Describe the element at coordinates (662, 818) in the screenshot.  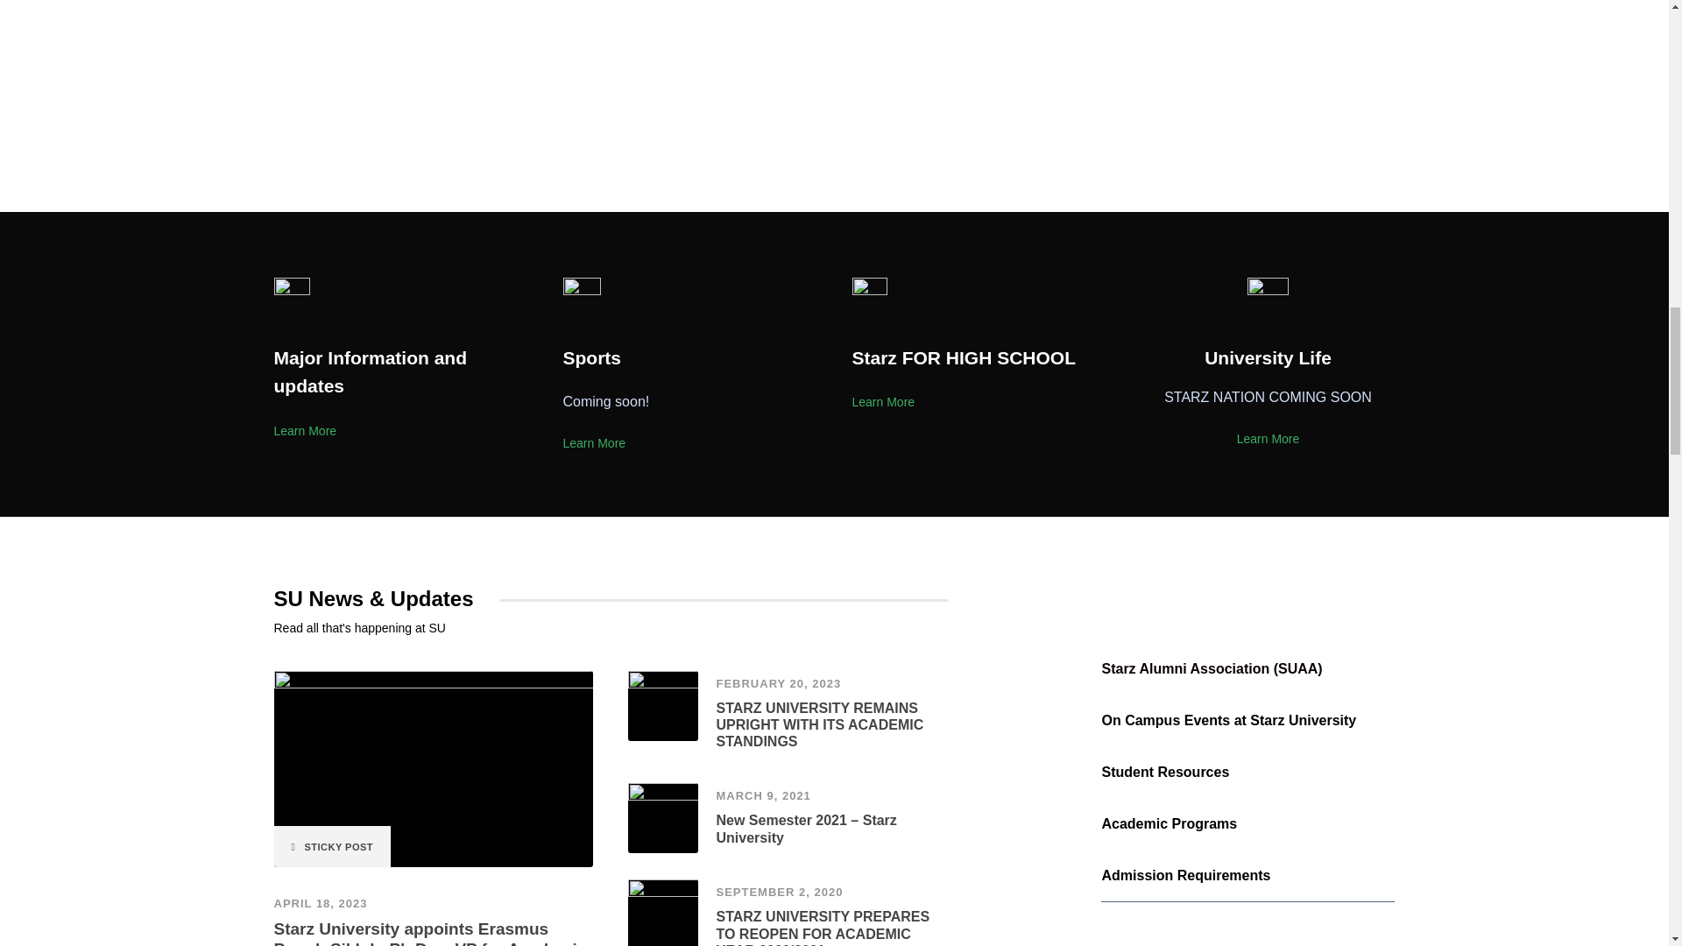
I see `Starz University` at that location.